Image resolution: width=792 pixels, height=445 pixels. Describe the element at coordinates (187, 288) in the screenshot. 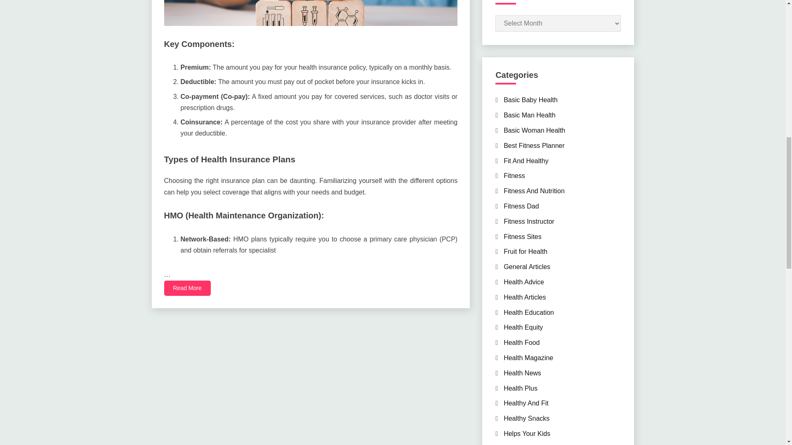

I see `Read More` at that location.